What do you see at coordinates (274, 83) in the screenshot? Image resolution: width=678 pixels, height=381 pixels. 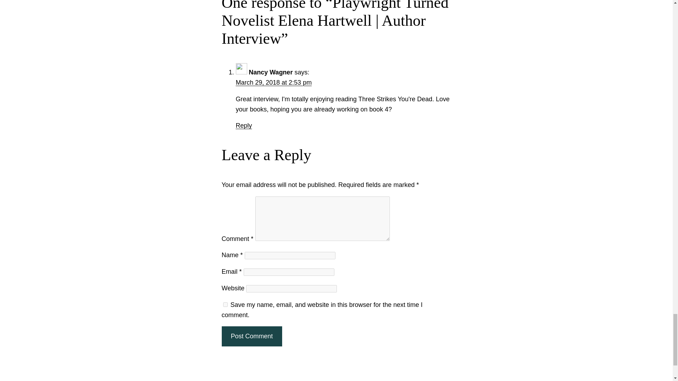 I see `March 29, 2018 at 2:53 pm` at bounding box center [274, 83].